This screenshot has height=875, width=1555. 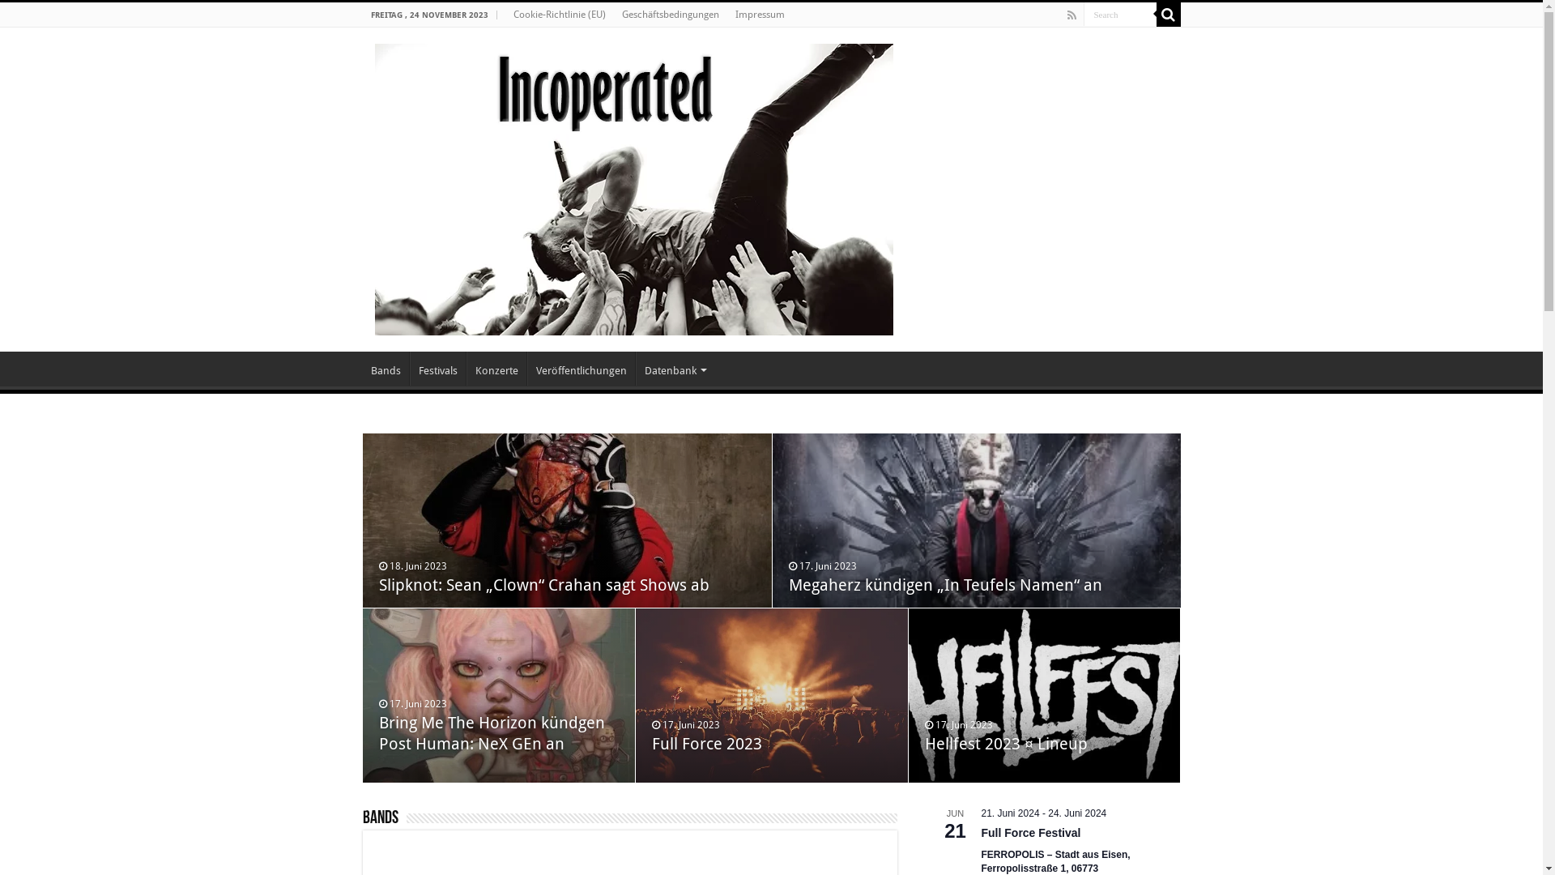 I want to click on Konzerte, so click(x=496, y=369).